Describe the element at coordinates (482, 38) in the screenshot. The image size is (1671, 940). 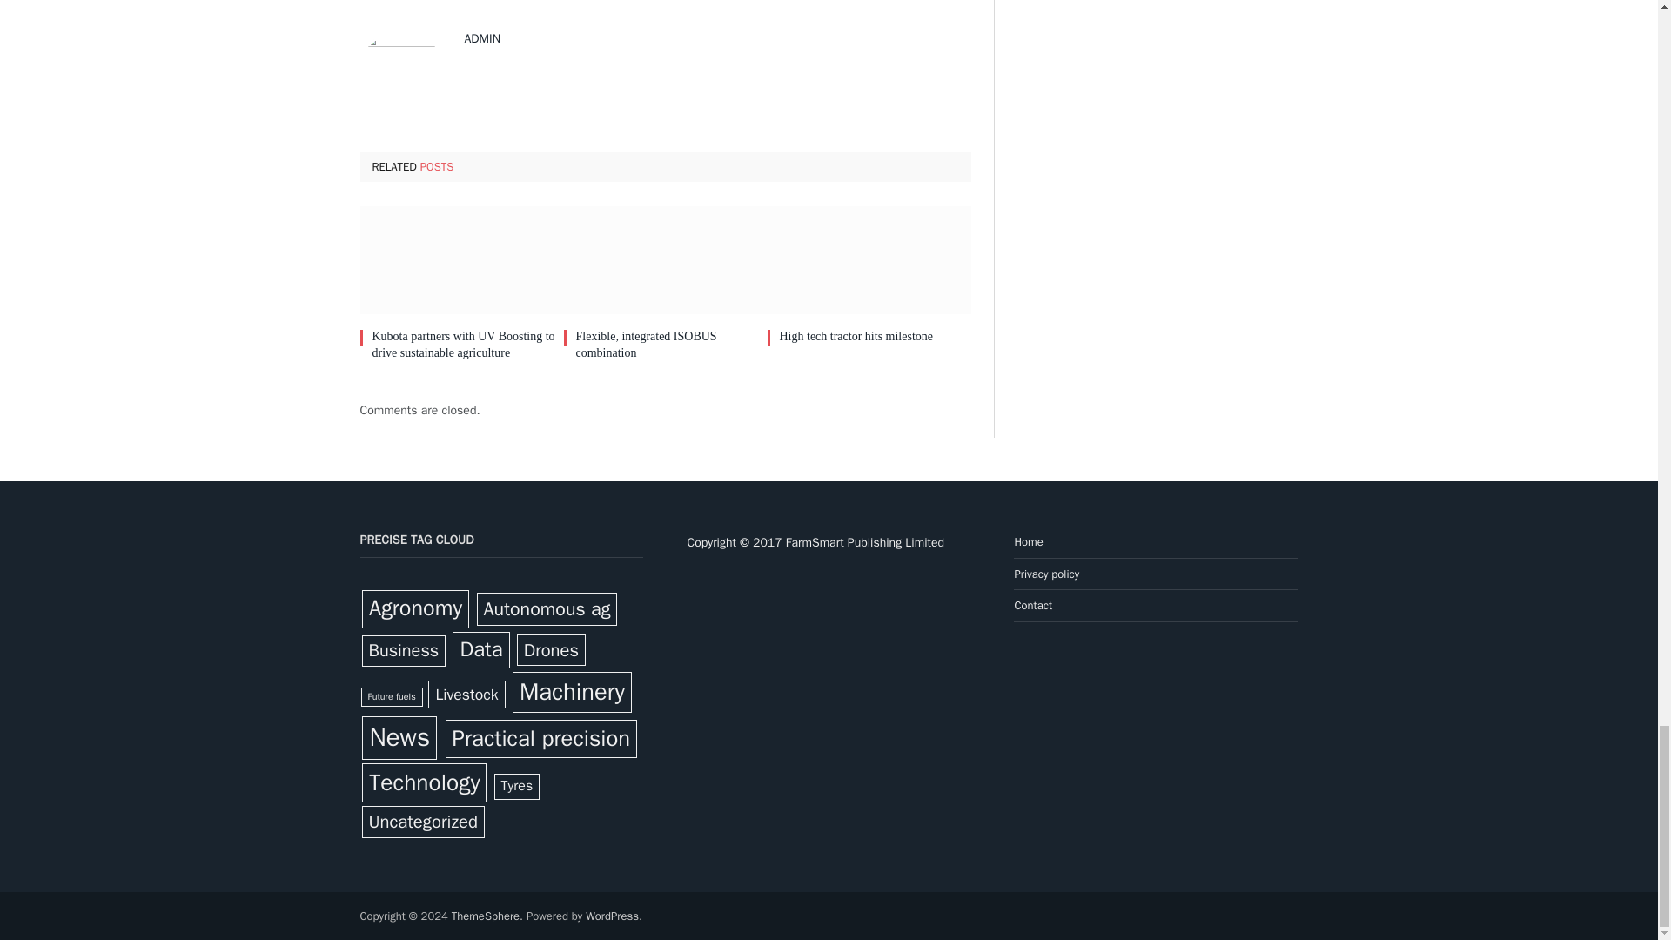
I see `Posts by admin` at that location.